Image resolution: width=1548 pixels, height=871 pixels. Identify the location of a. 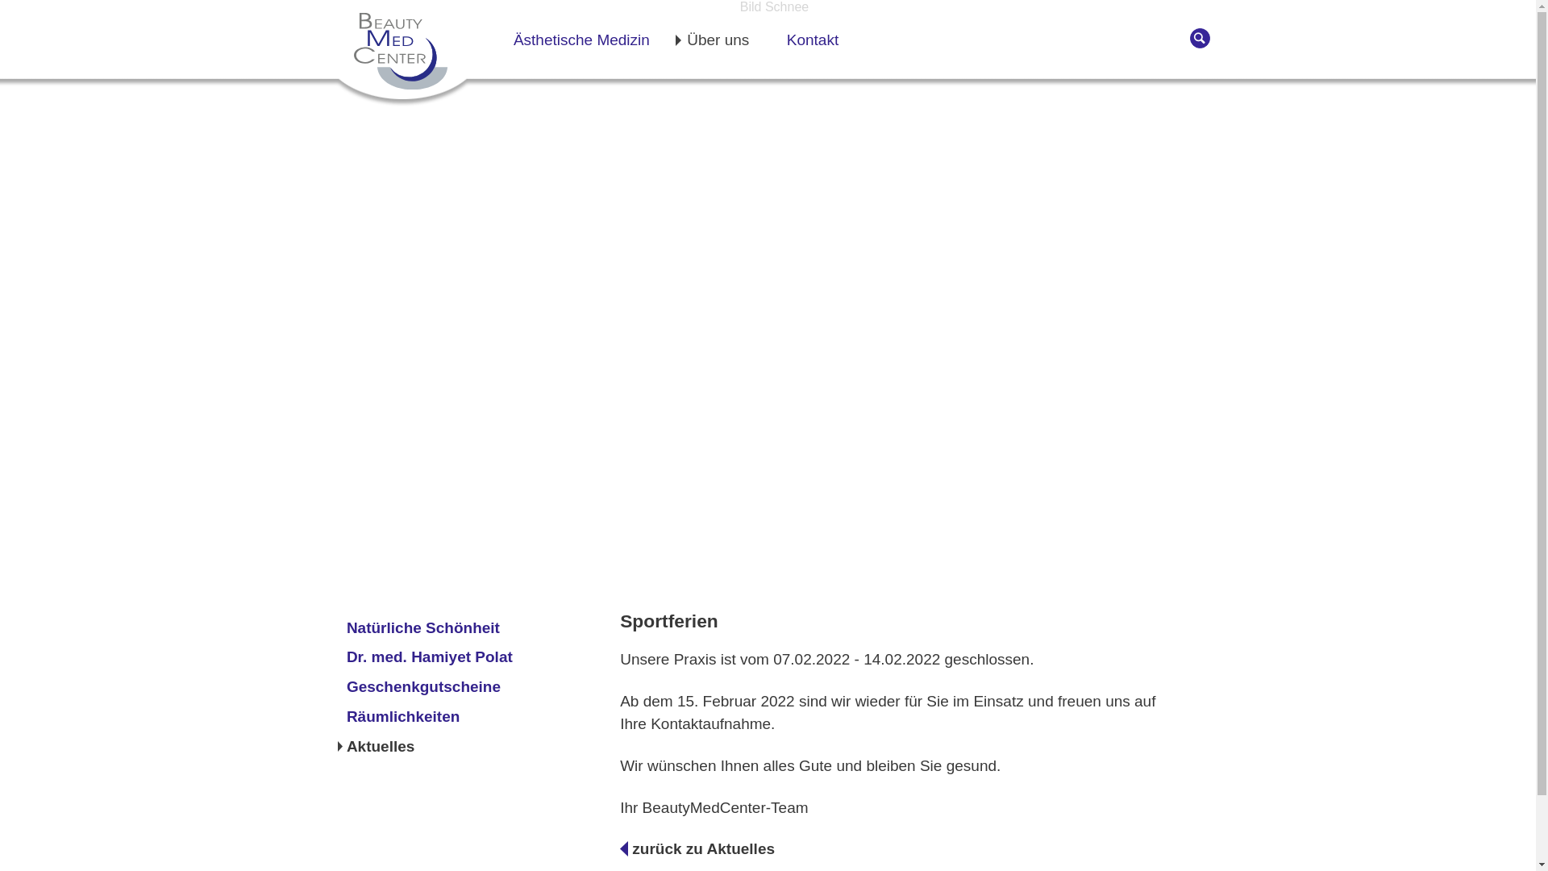
(1200, 39).